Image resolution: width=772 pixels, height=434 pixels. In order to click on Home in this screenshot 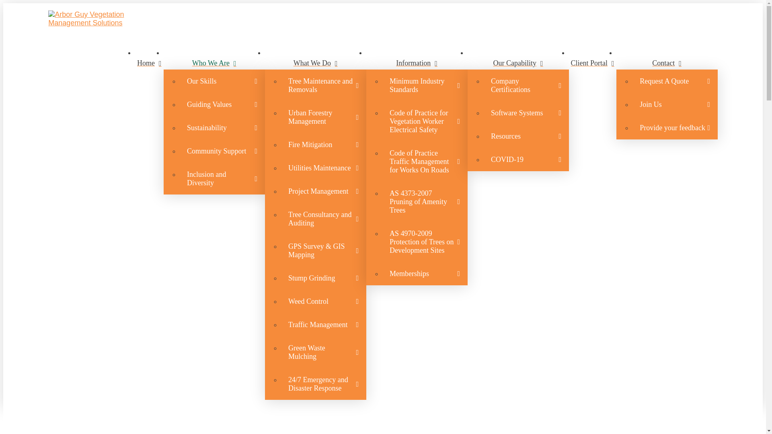, I will do `click(150, 68)`.